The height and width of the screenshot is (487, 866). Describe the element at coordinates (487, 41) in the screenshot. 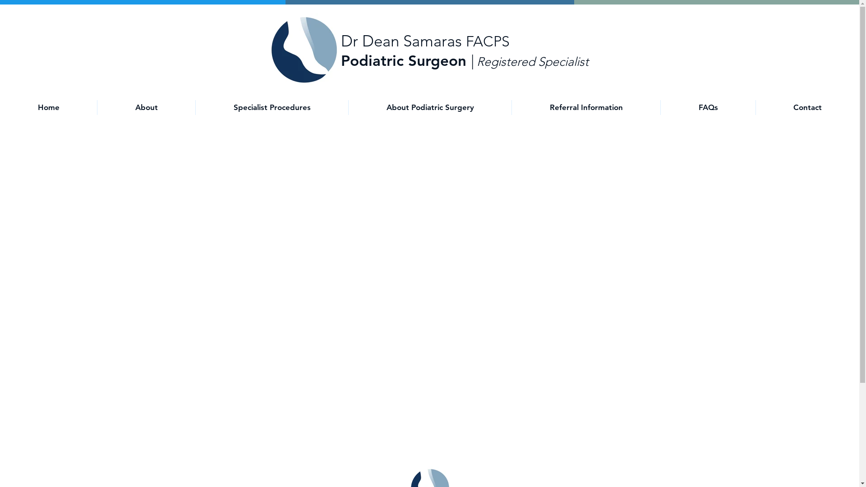

I see `FACPS` at that location.